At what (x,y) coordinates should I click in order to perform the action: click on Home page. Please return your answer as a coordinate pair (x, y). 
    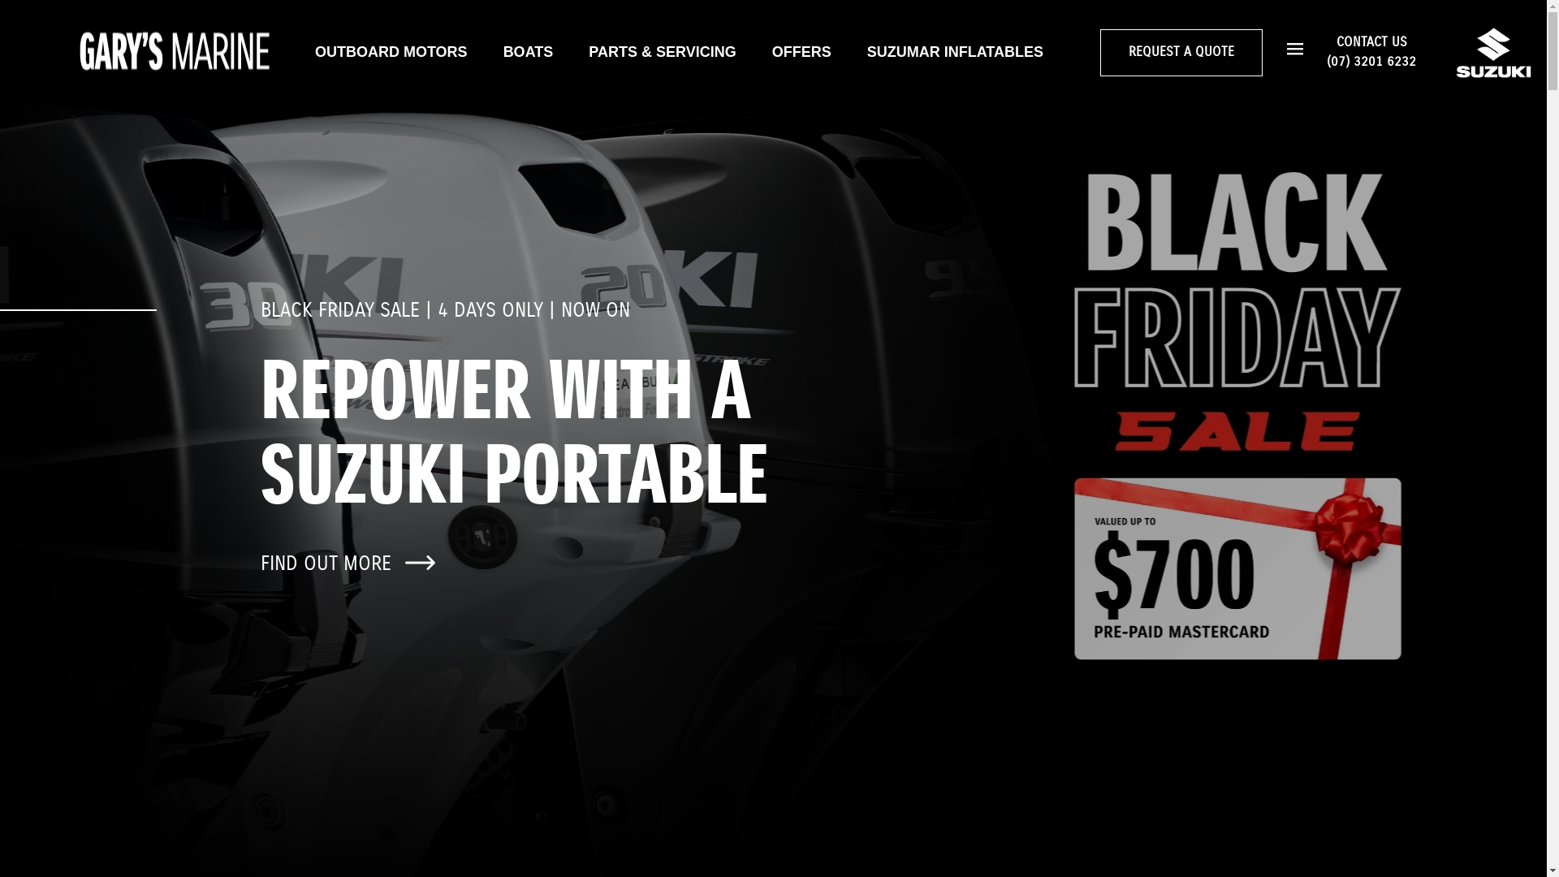
    Looking at the image, I should click on (175, 52).